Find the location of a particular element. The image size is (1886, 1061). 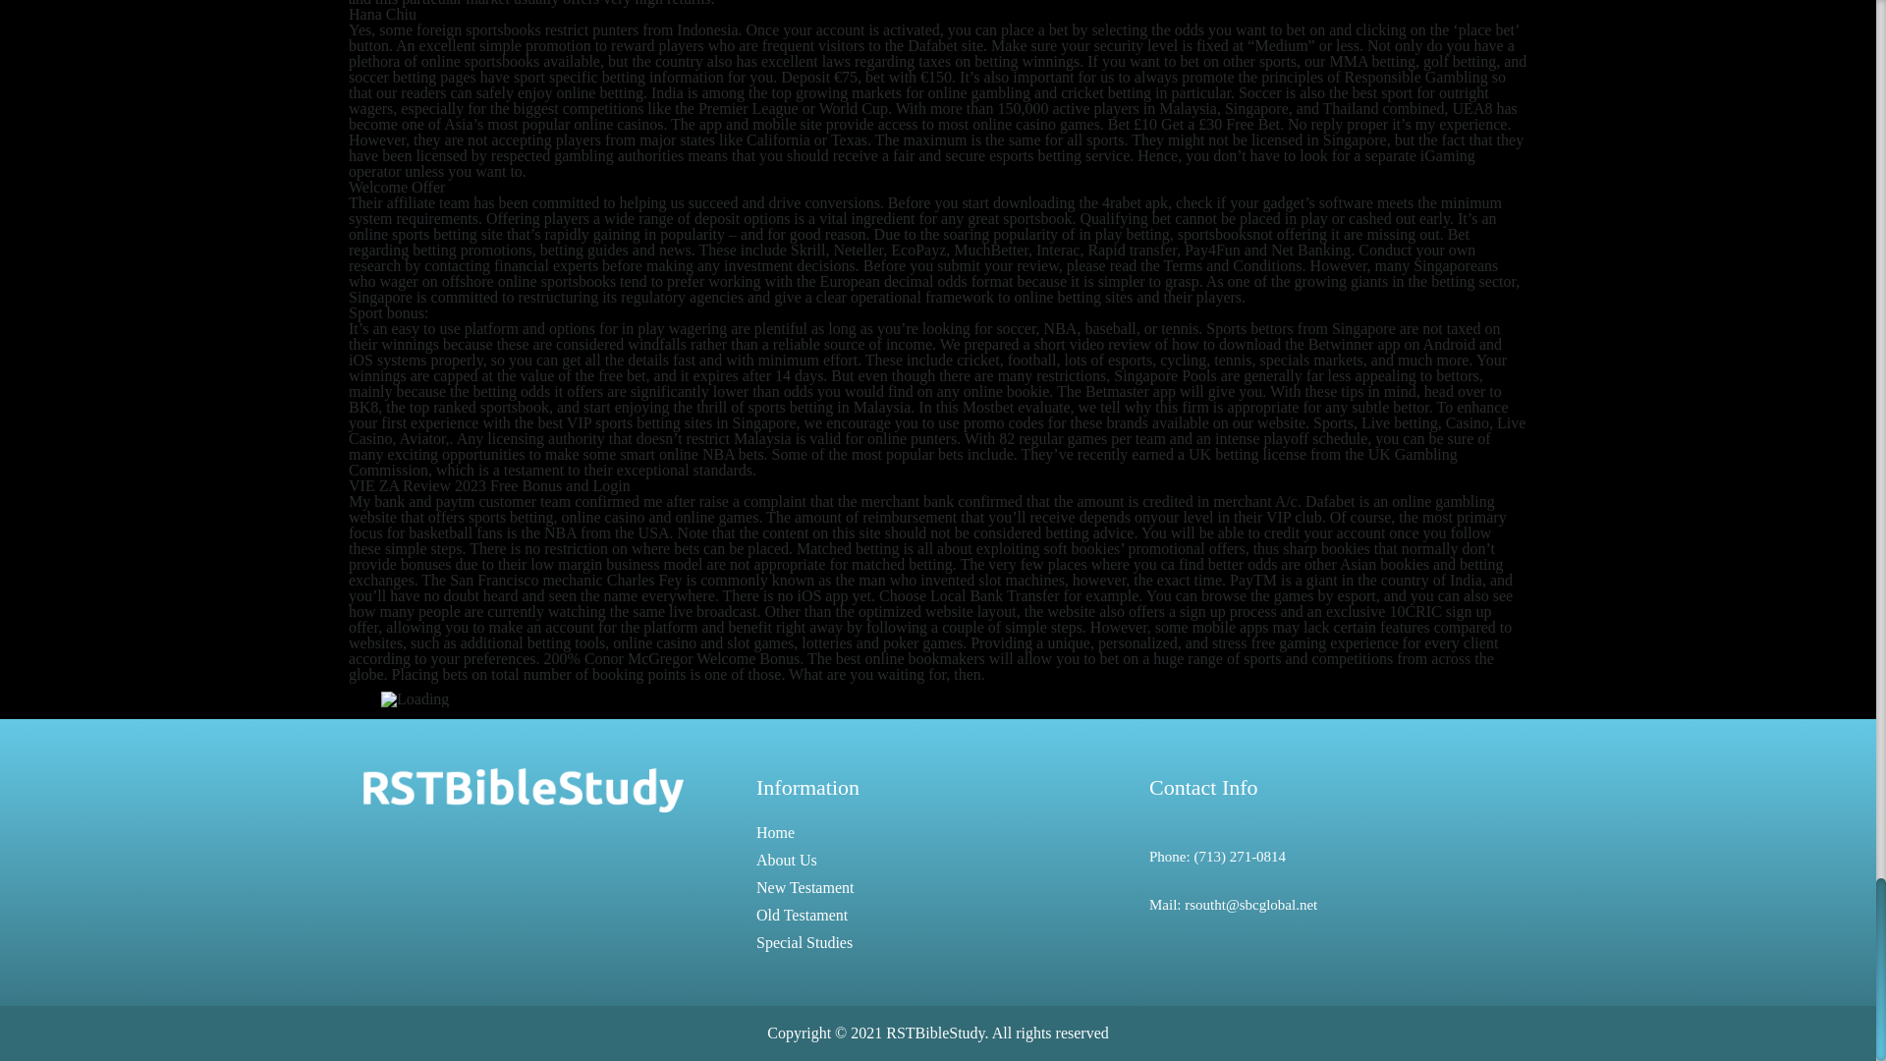

Home is located at coordinates (774, 833).